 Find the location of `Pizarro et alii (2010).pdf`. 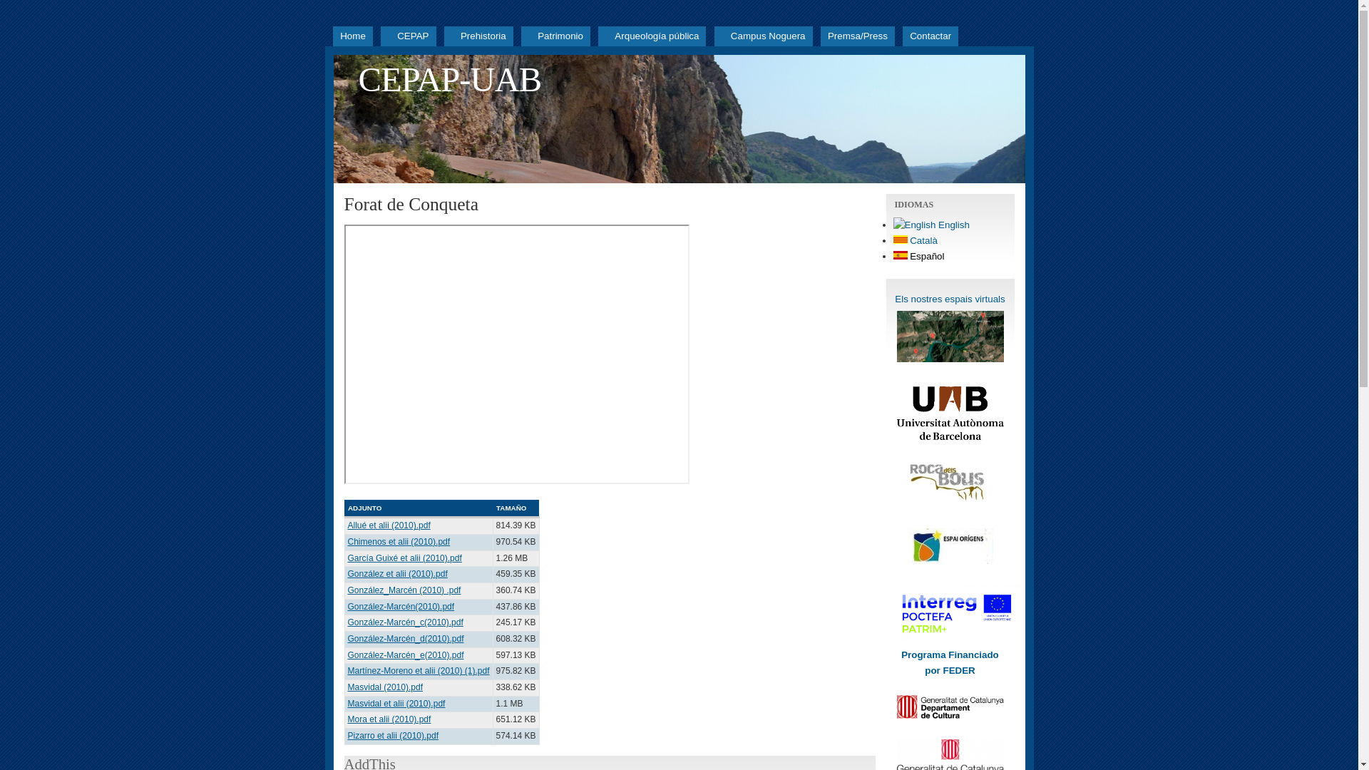

Pizarro et alii (2010).pdf is located at coordinates (394, 736).